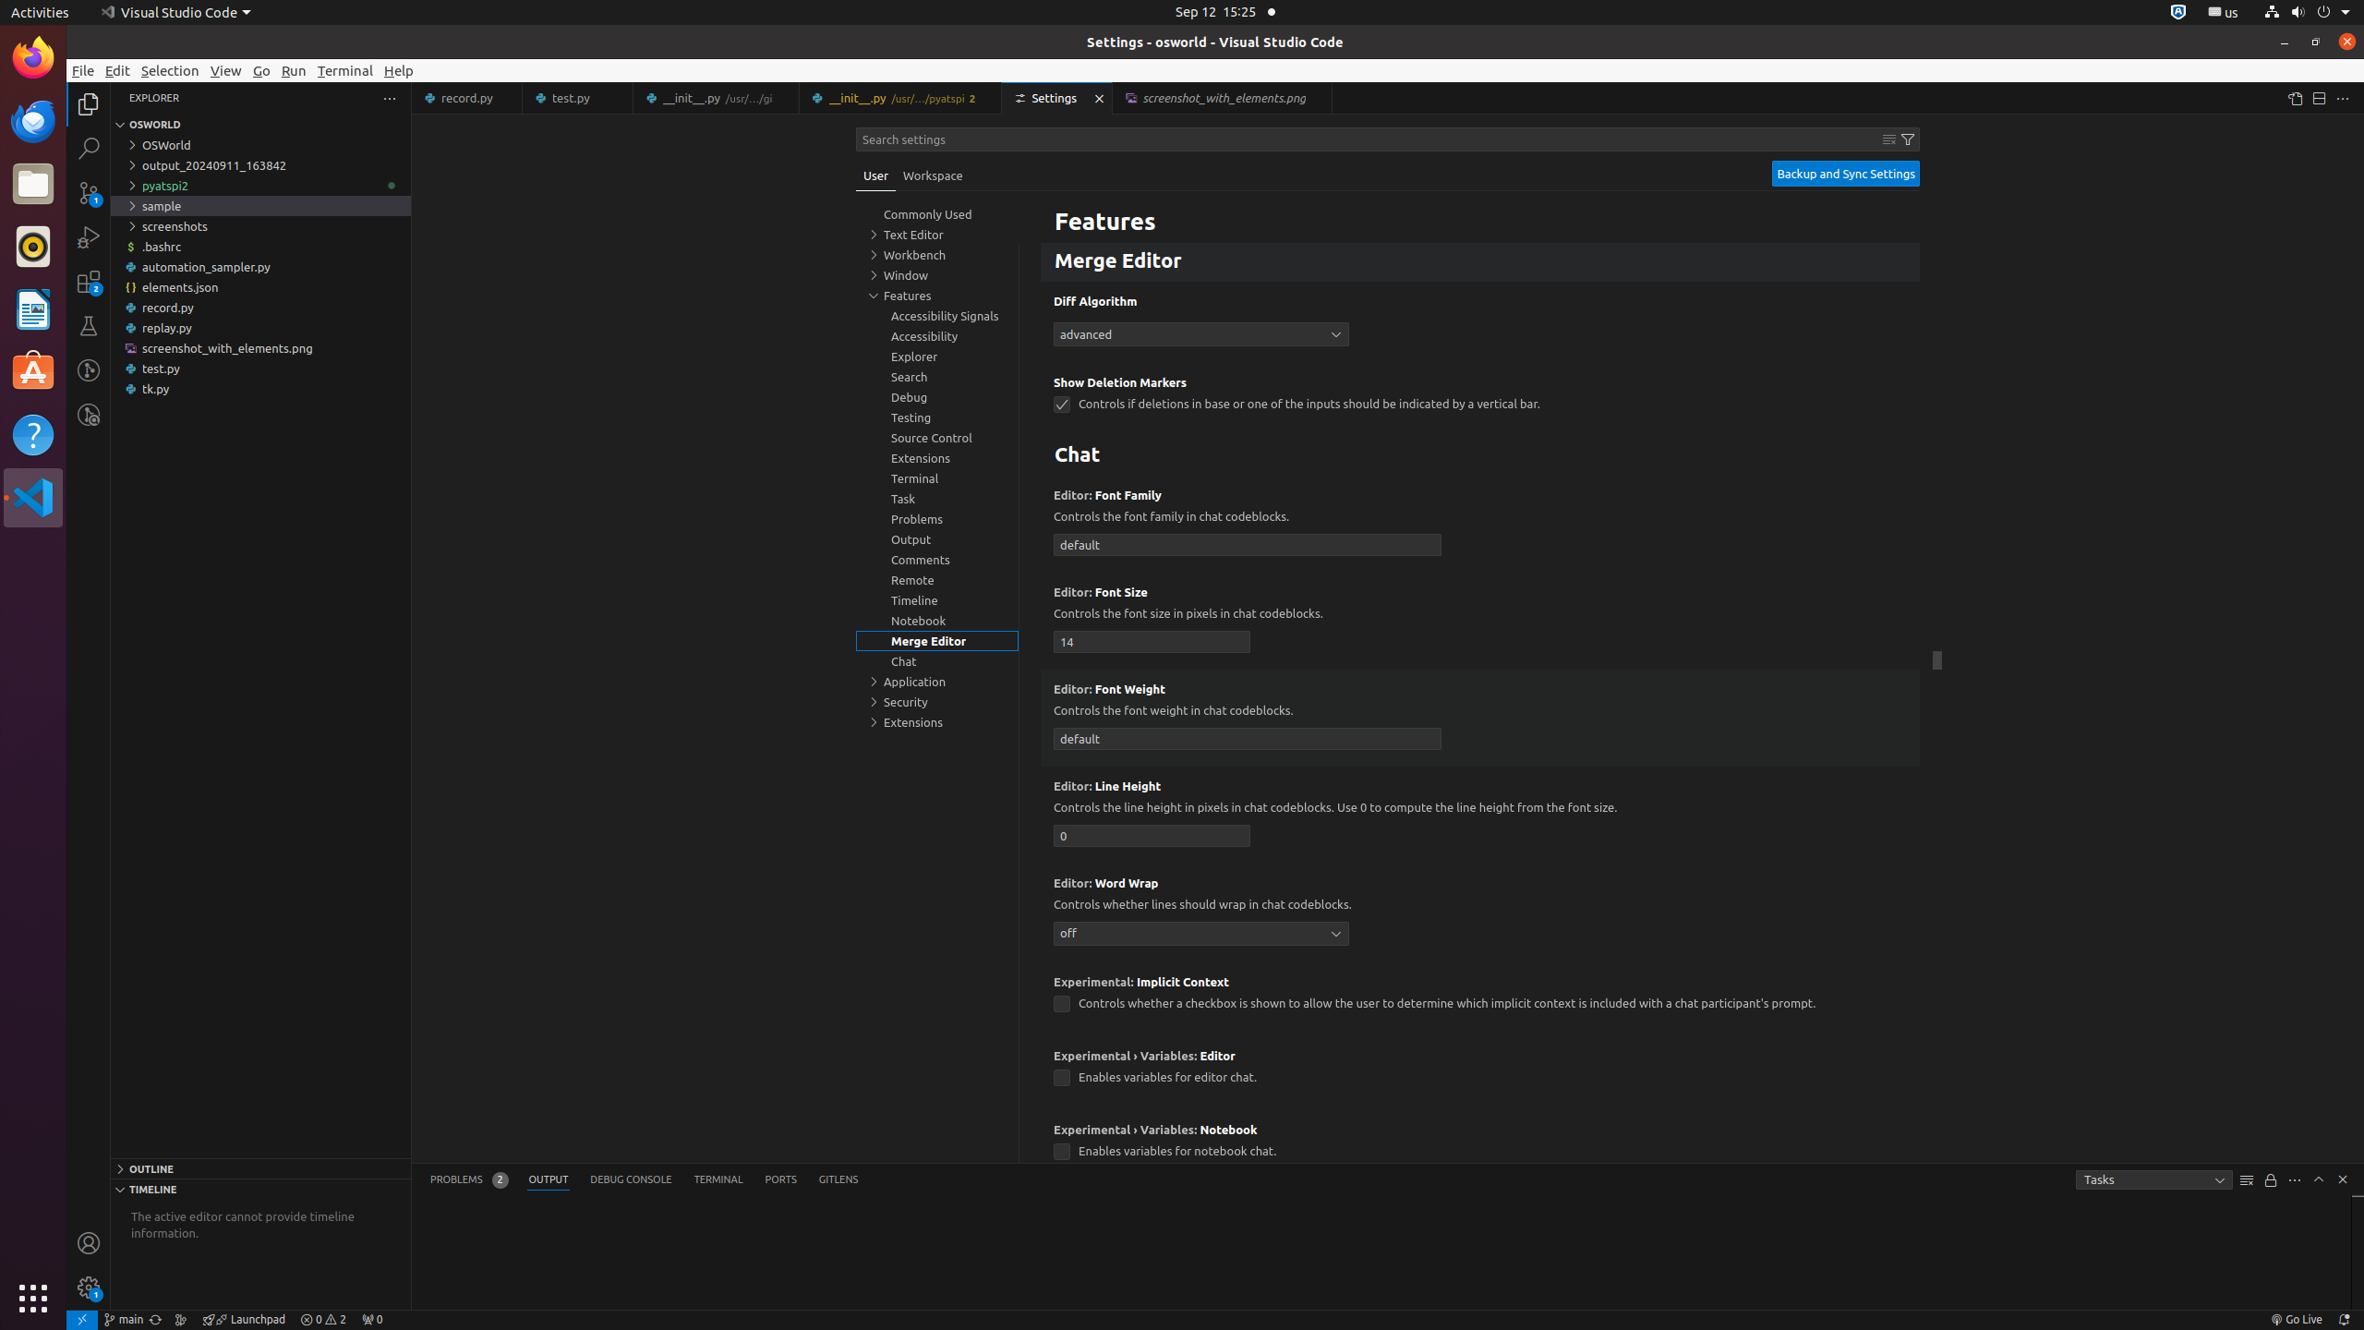 This screenshot has width=2364, height=1330. Describe the element at coordinates (2295, 1180) in the screenshot. I see `Views and More Actions...` at that location.